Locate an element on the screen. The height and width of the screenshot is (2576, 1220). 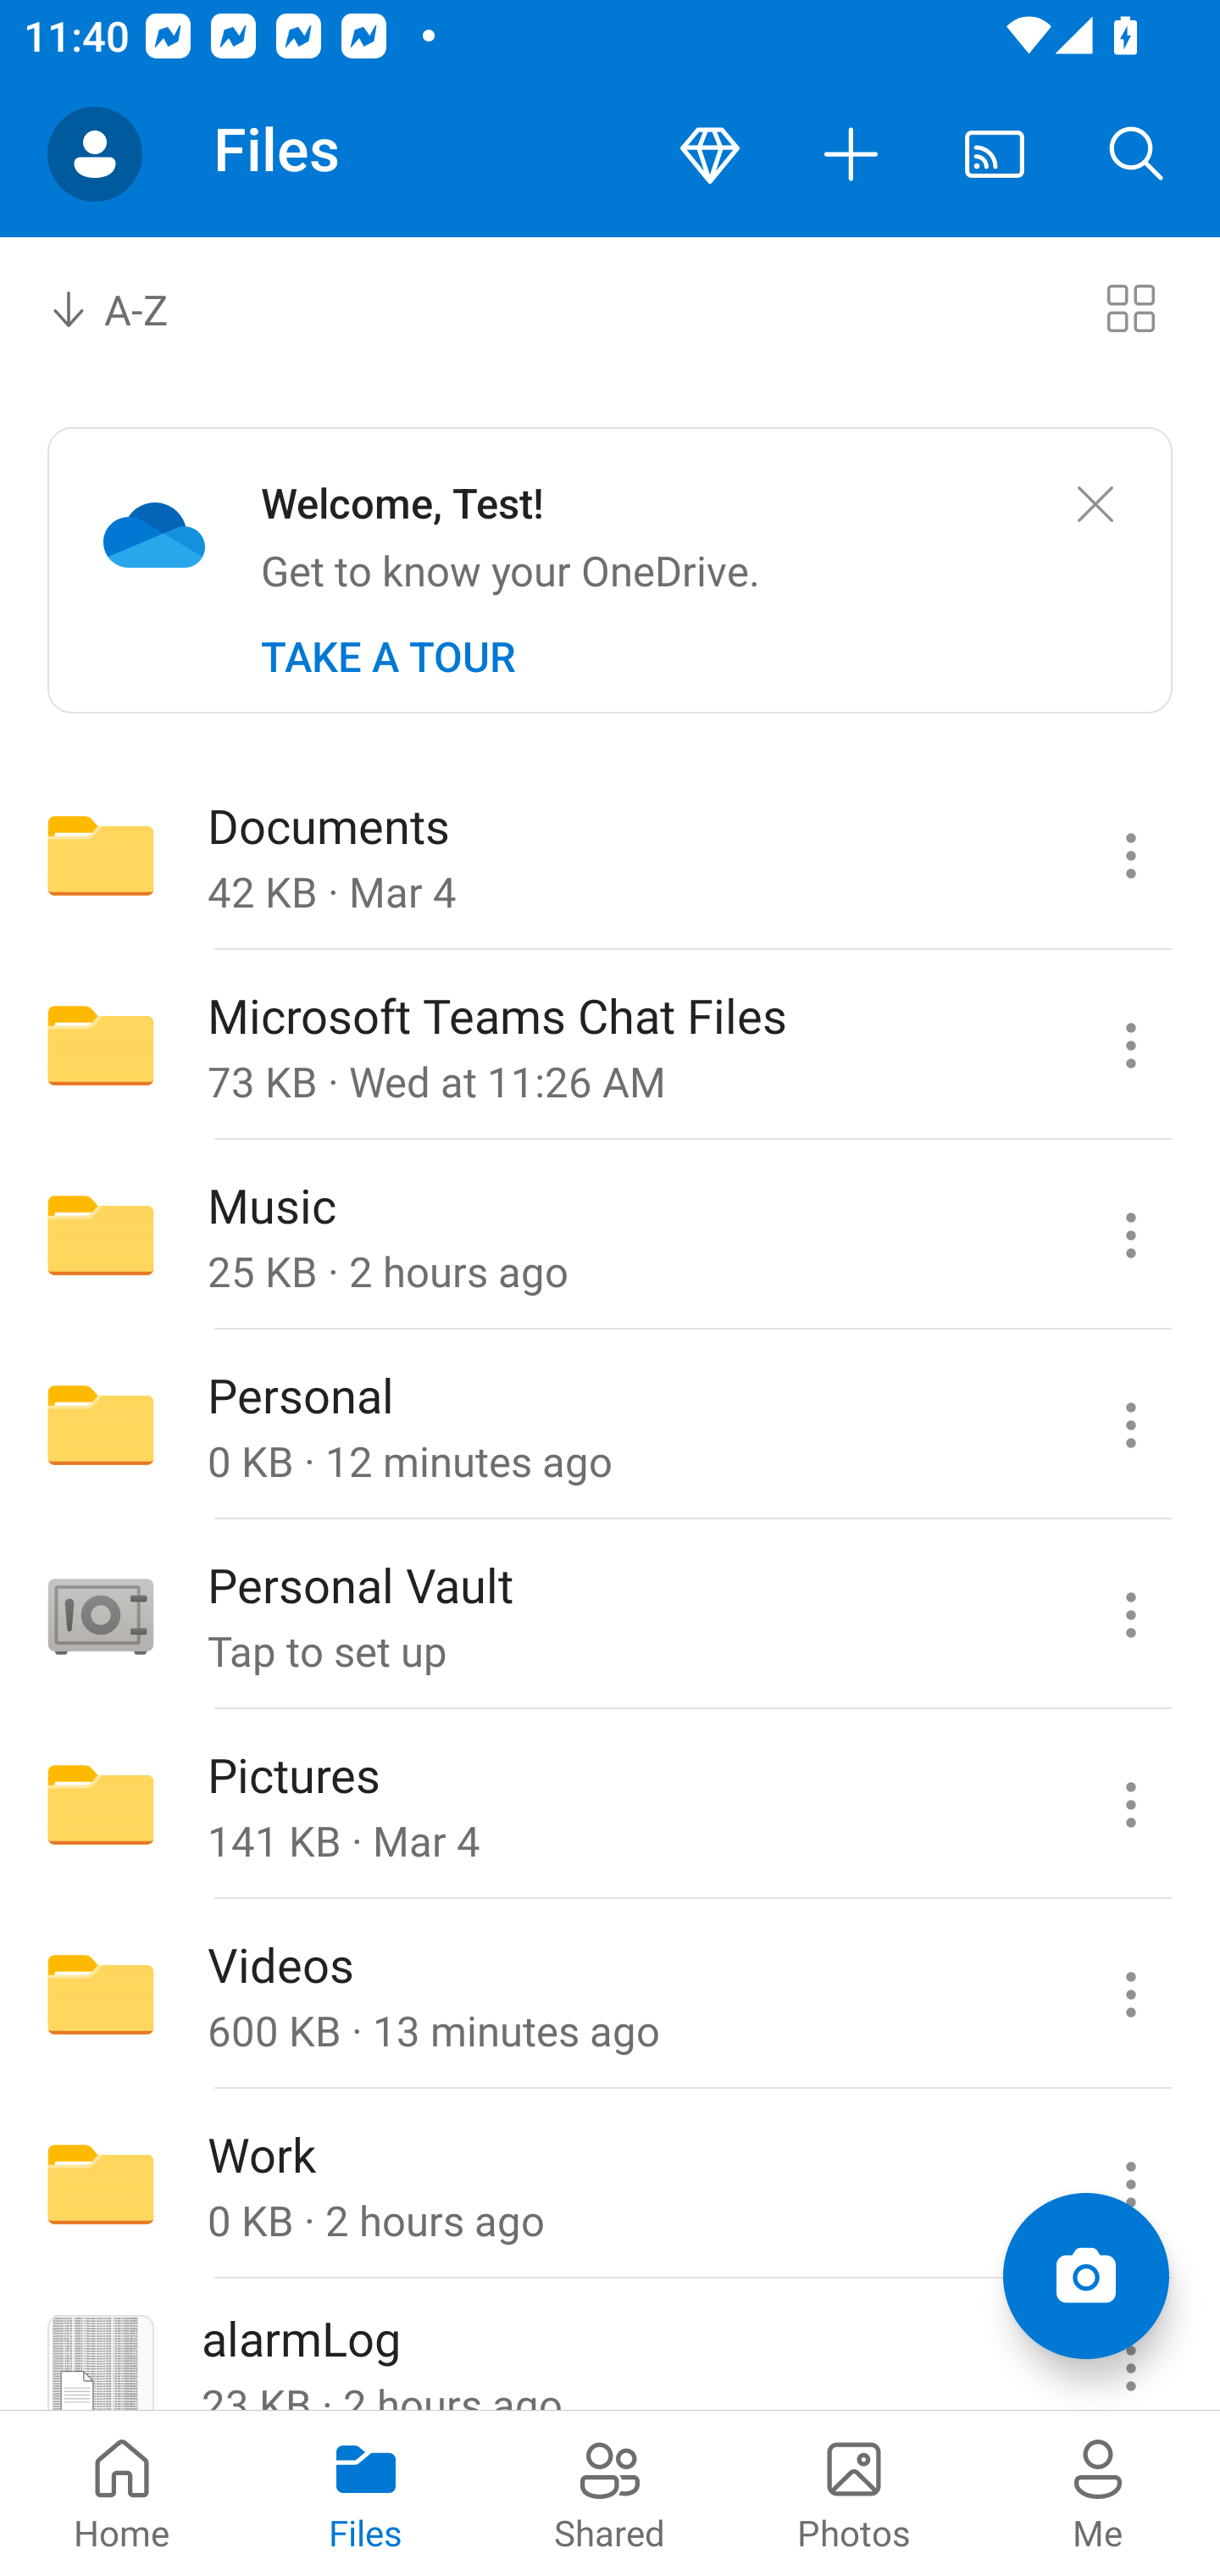
Folder Documents 42 KB · Mar 4 Documents commands is located at coordinates (610, 854).